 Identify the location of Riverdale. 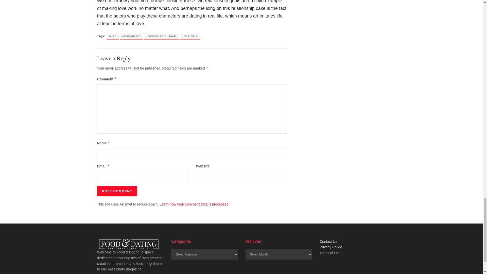
(190, 36).